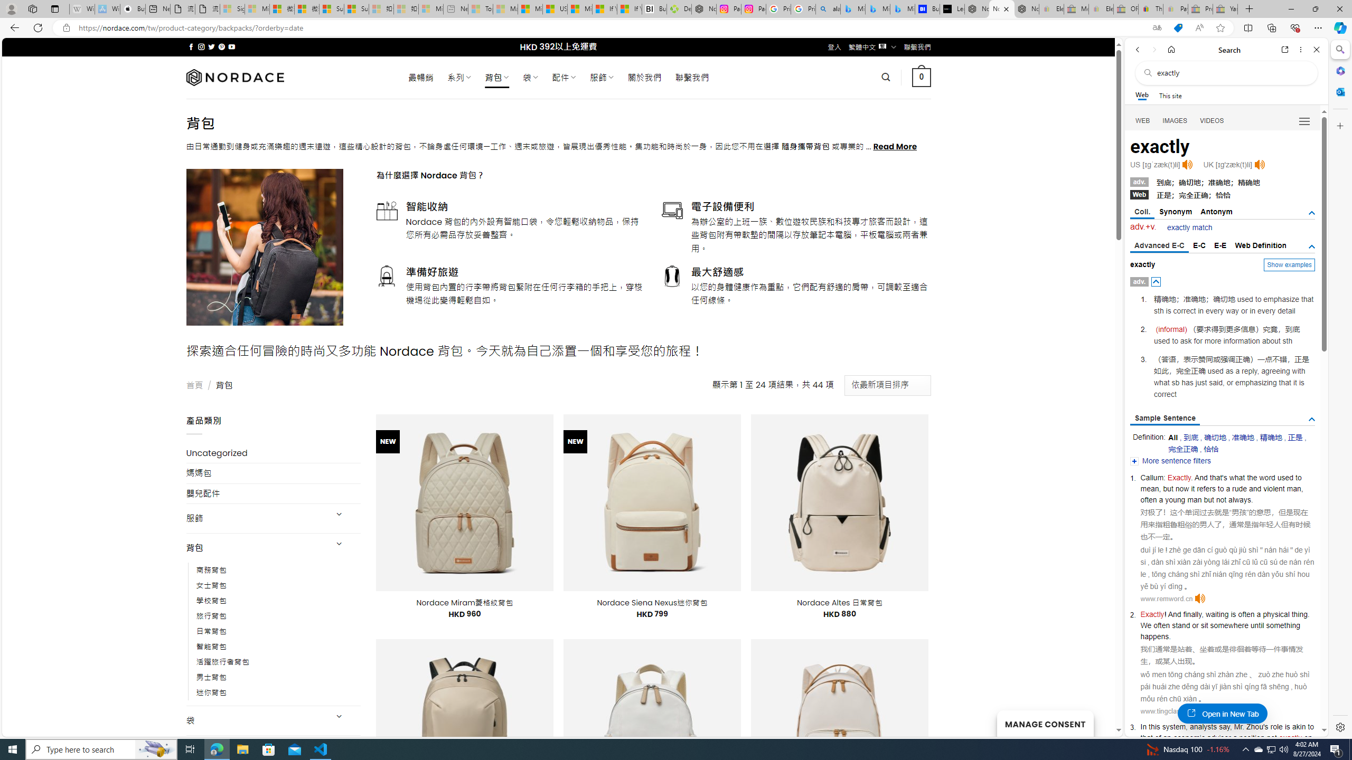  Describe the element at coordinates (1143, 121) in the screenshot. I see `WEB` at that location.